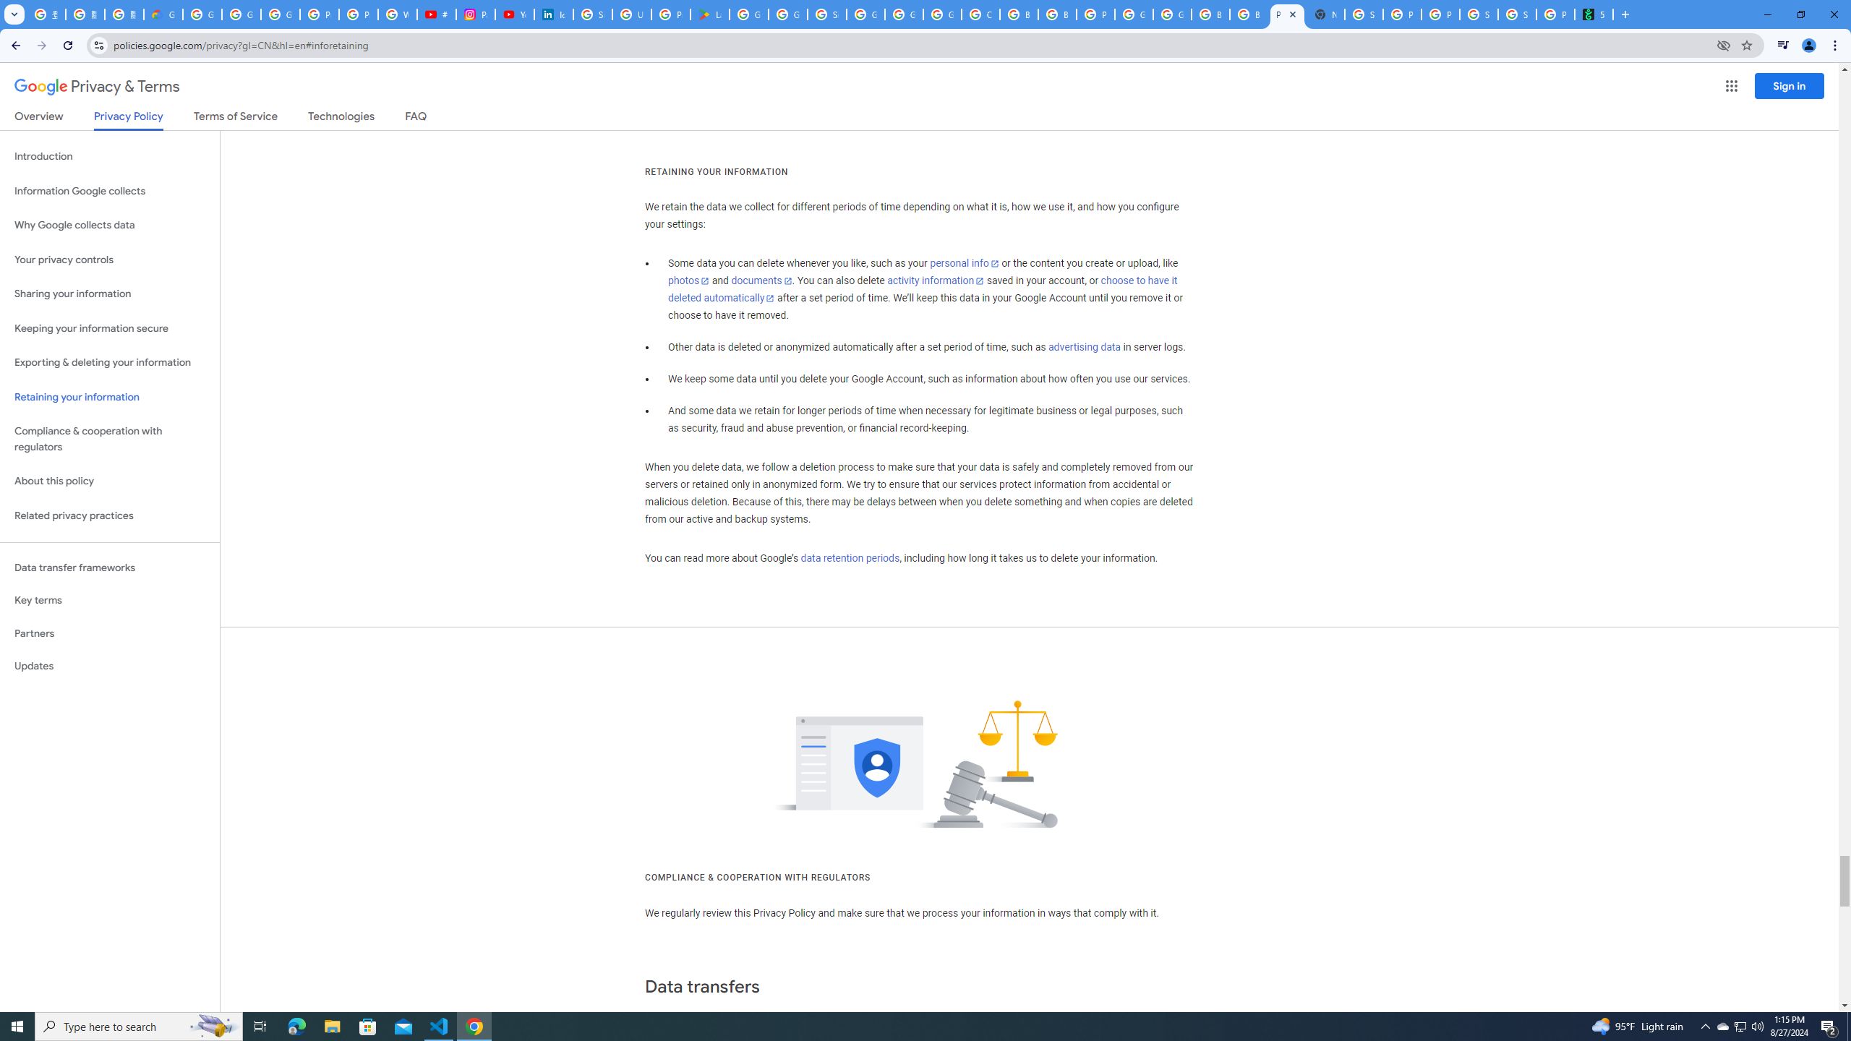  Describe the element at coordinates (110, 666) in the screenshot. I see `Updates` at that location.